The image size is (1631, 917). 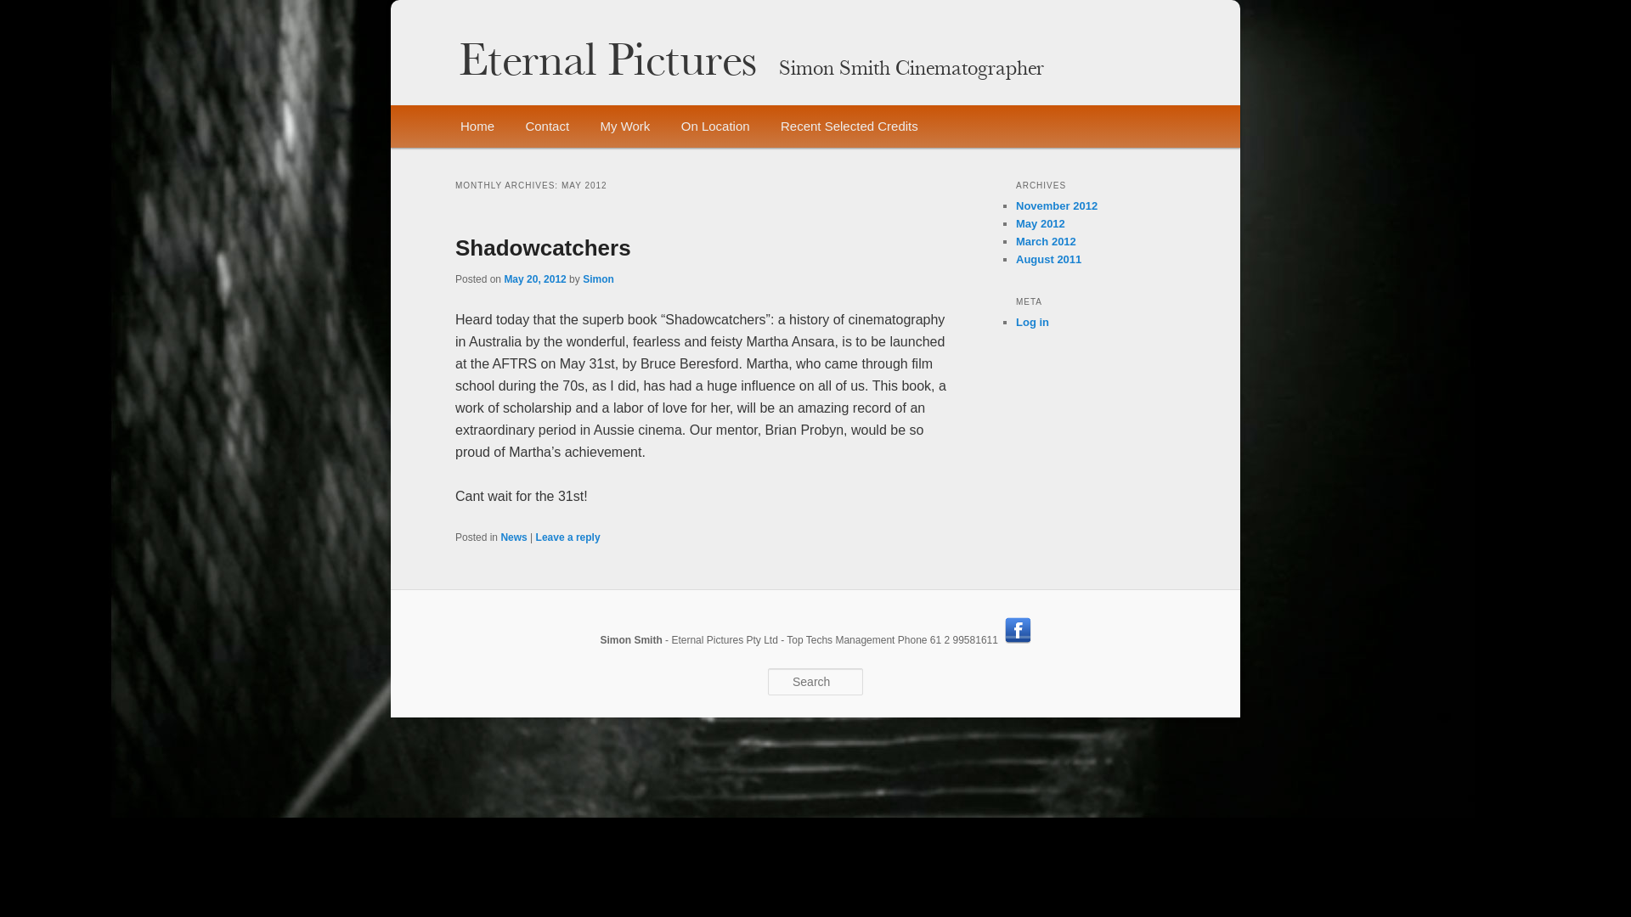 I want to click on Shadowcatchers, so click(x=544, y=248).